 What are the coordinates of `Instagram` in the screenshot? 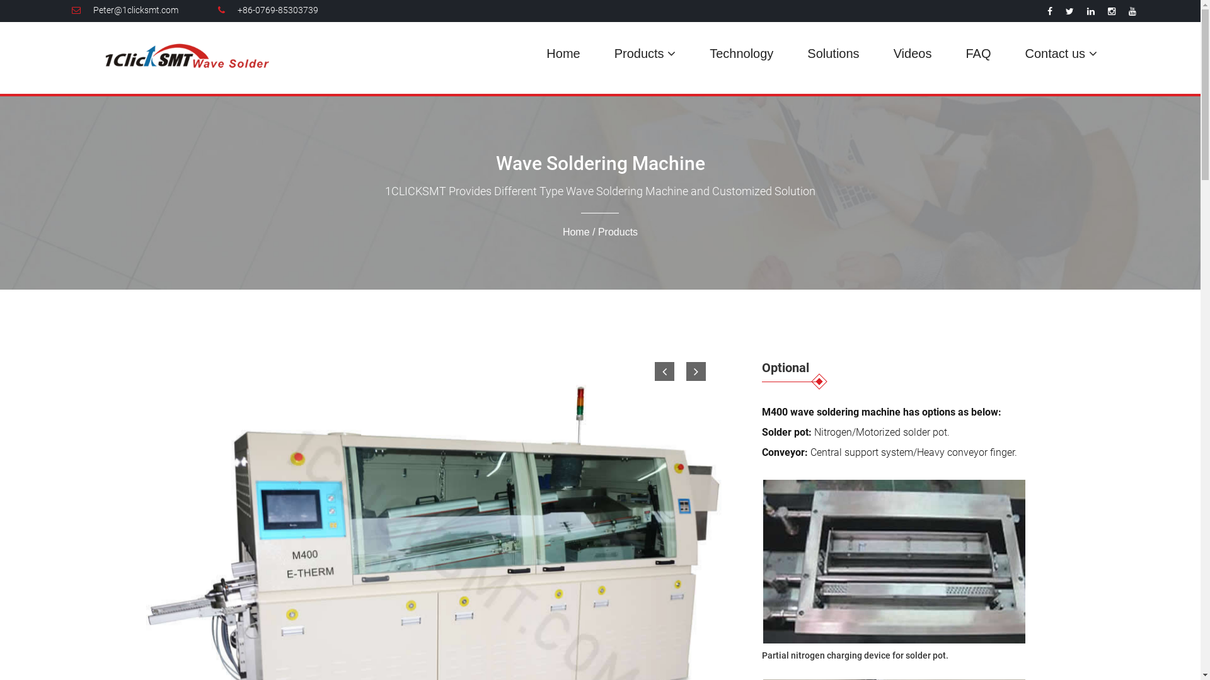 It's located at (1112, 11).